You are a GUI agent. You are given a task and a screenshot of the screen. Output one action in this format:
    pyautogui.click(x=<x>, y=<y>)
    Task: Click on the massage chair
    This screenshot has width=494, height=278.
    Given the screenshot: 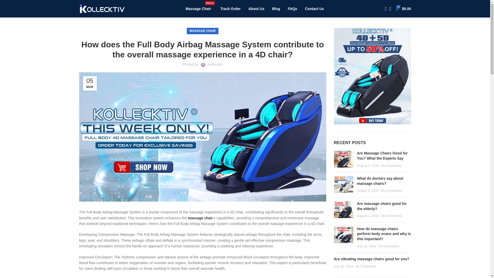 What is the action you would take?
    pyautogui.click(x=200, y=218)
    